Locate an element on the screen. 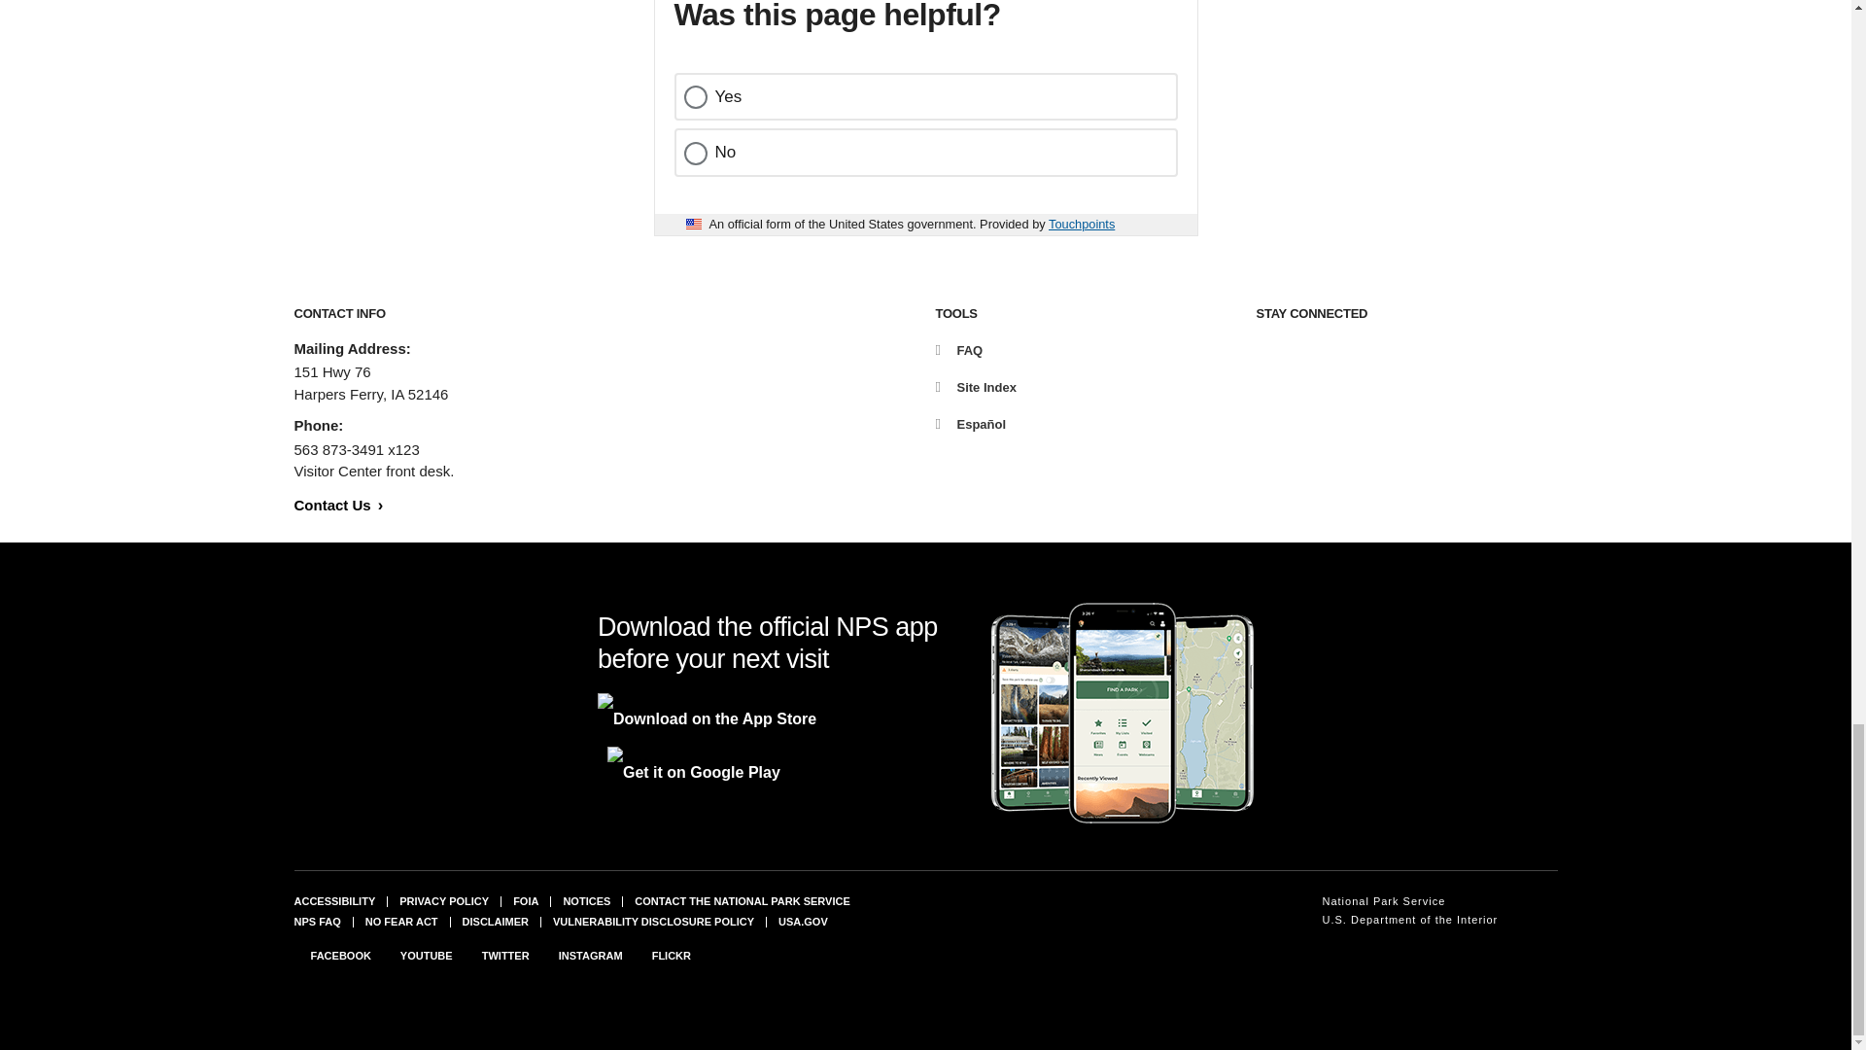  Contact Us is located at coordinates (337, 504).